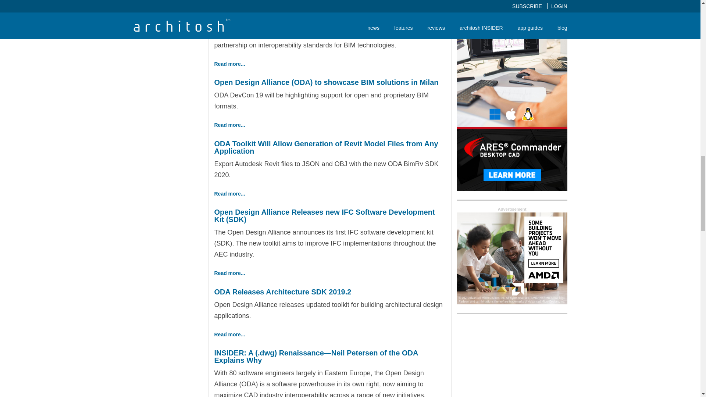 This screenshot has height=397, width=706. I want to click on Read more..., so click(229, 64).